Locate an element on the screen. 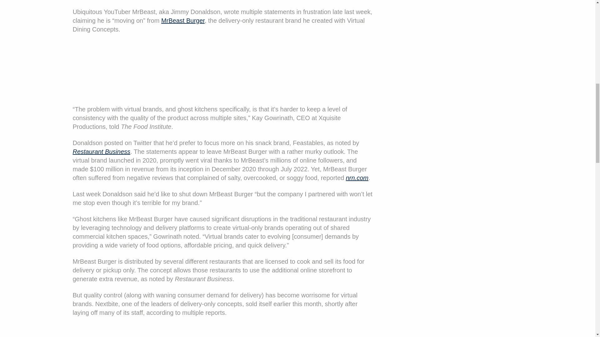  MY ACCOUNT is located at coordinates (24, 94).